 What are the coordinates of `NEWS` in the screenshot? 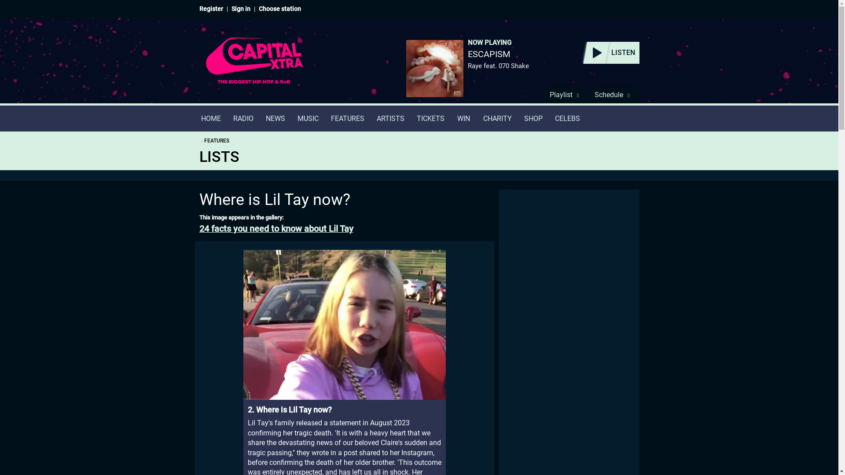 It's located at (276, 118).